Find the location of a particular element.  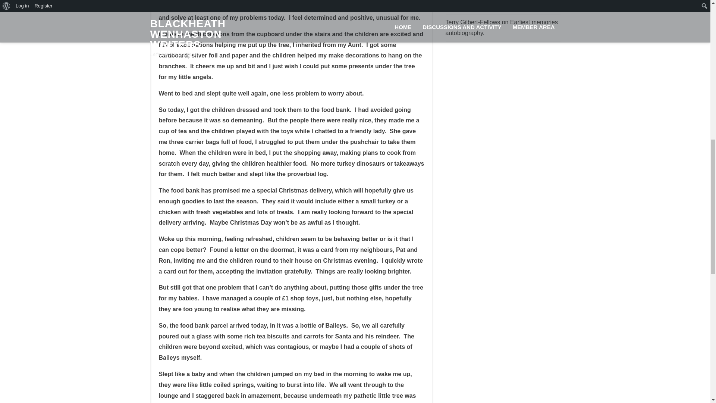

Earliest memories autobiography. is located at coordinates (501, 5).